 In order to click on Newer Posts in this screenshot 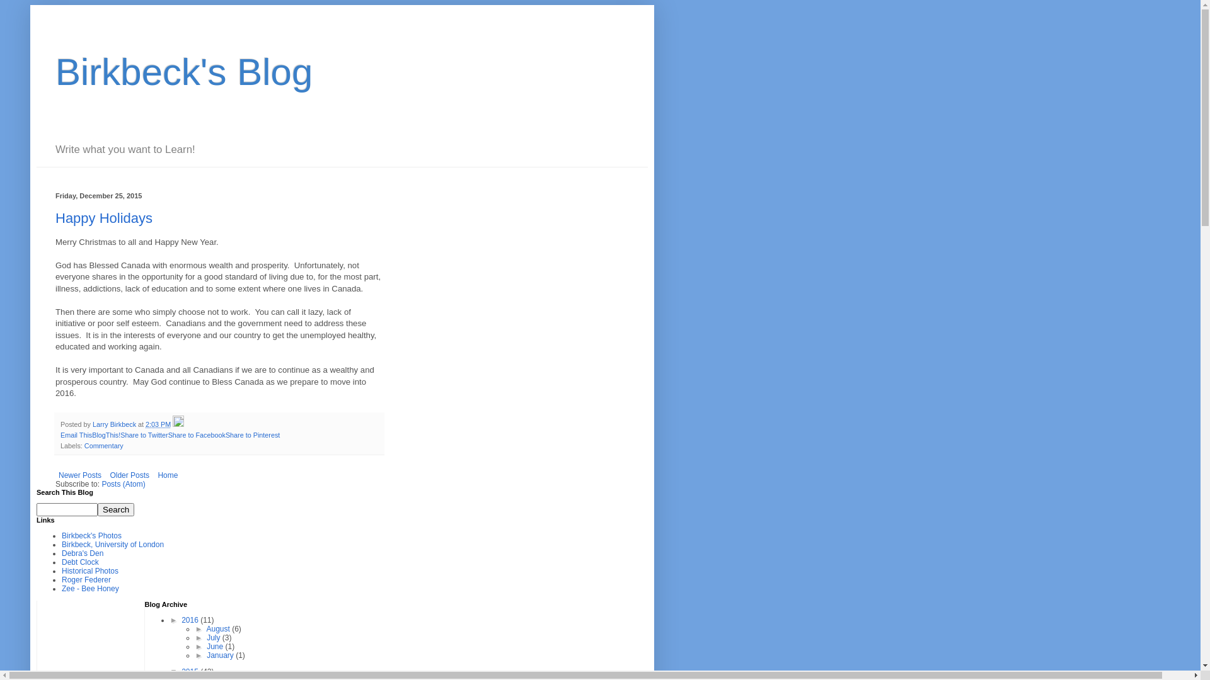, I will do `click(80, 475)`.